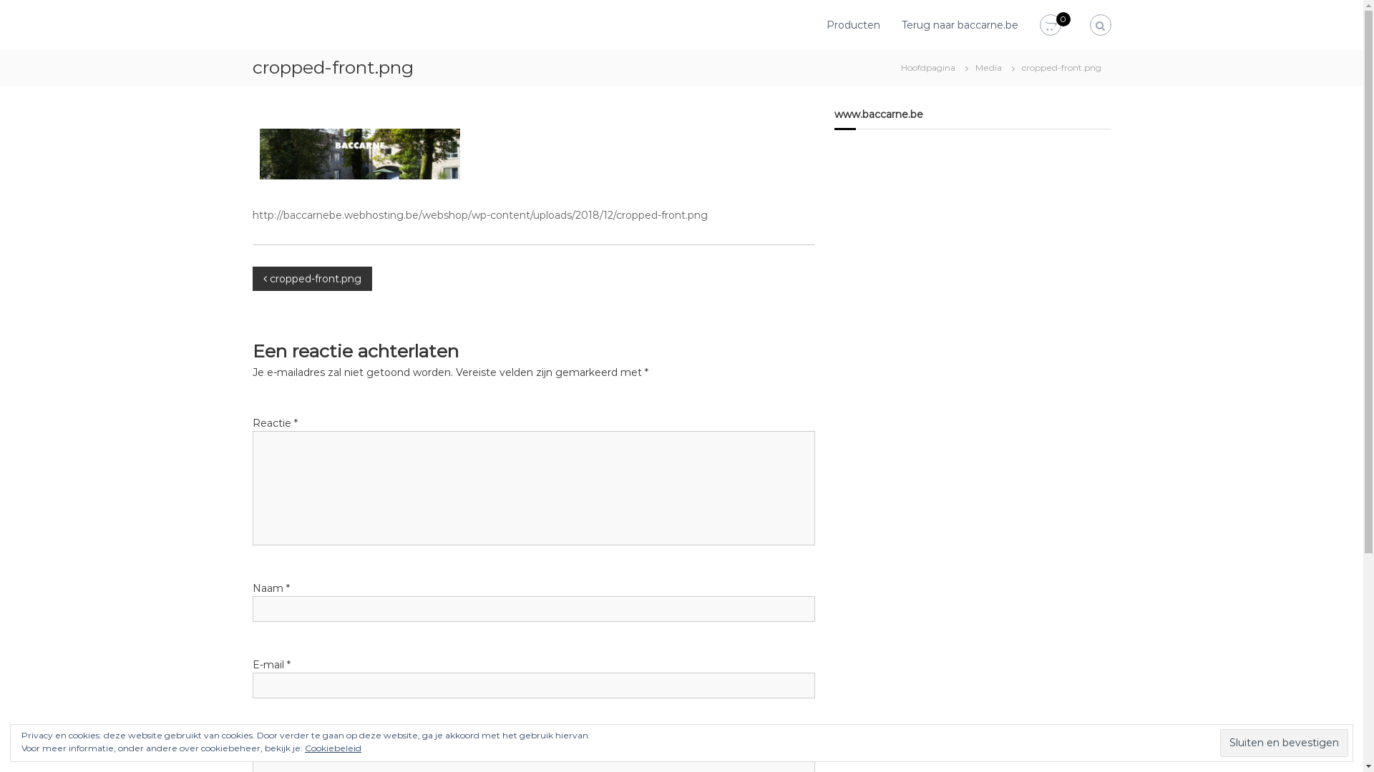  I want to click on Hoofdpagina, so click(927, 67).